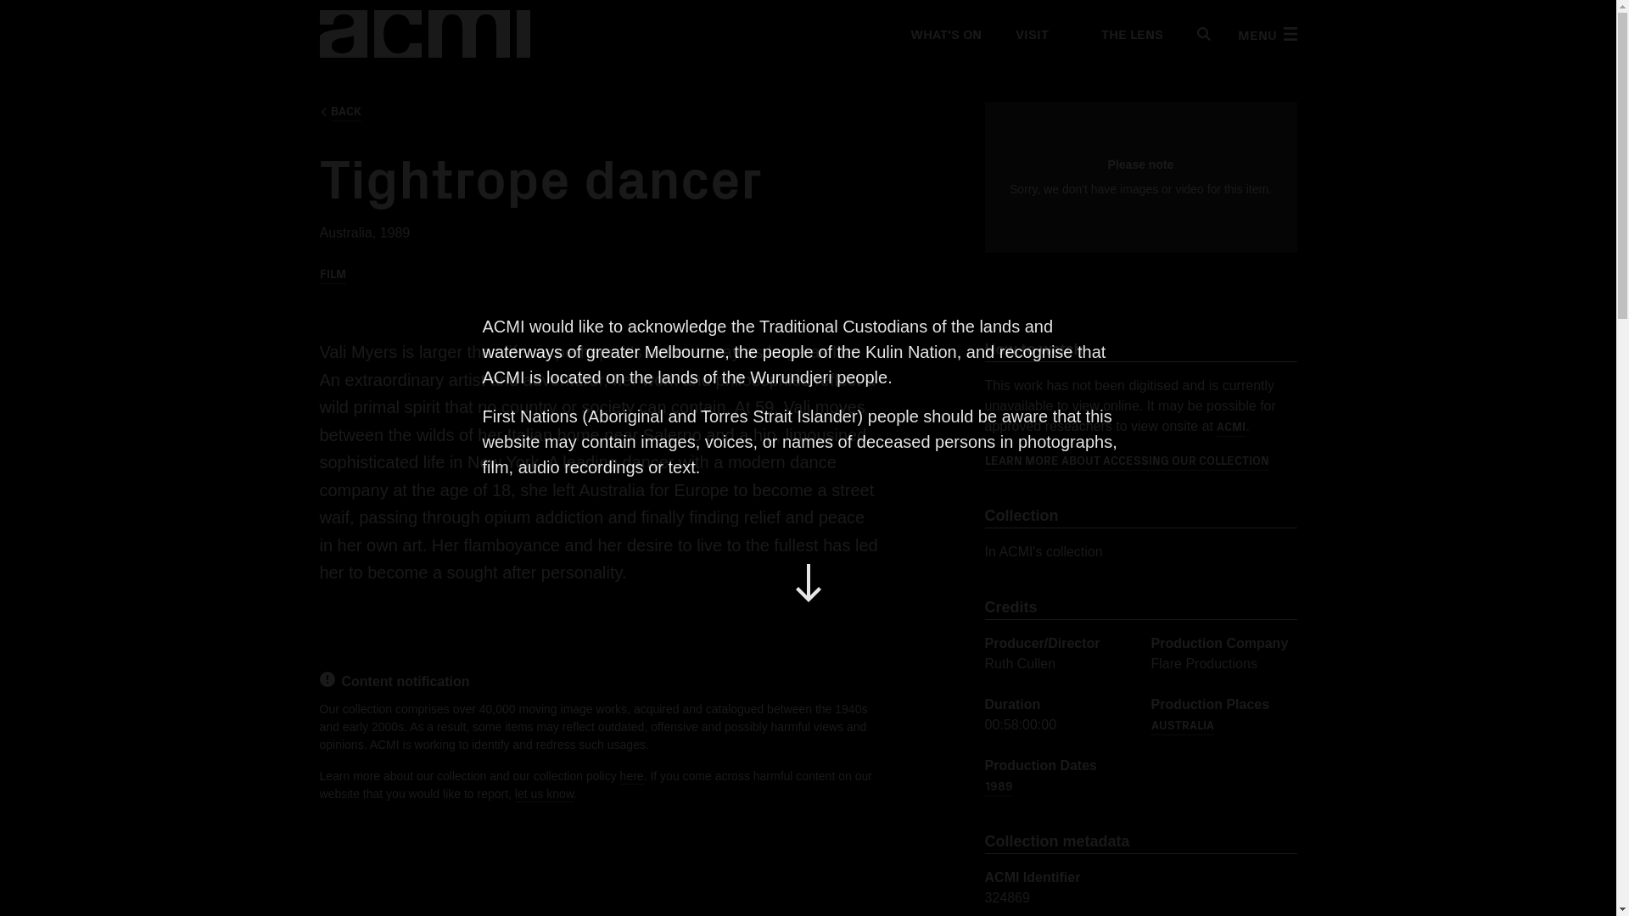  Describe the element at coordinates (1031, 34) in the screenshot. I see `VISIT` at that location.